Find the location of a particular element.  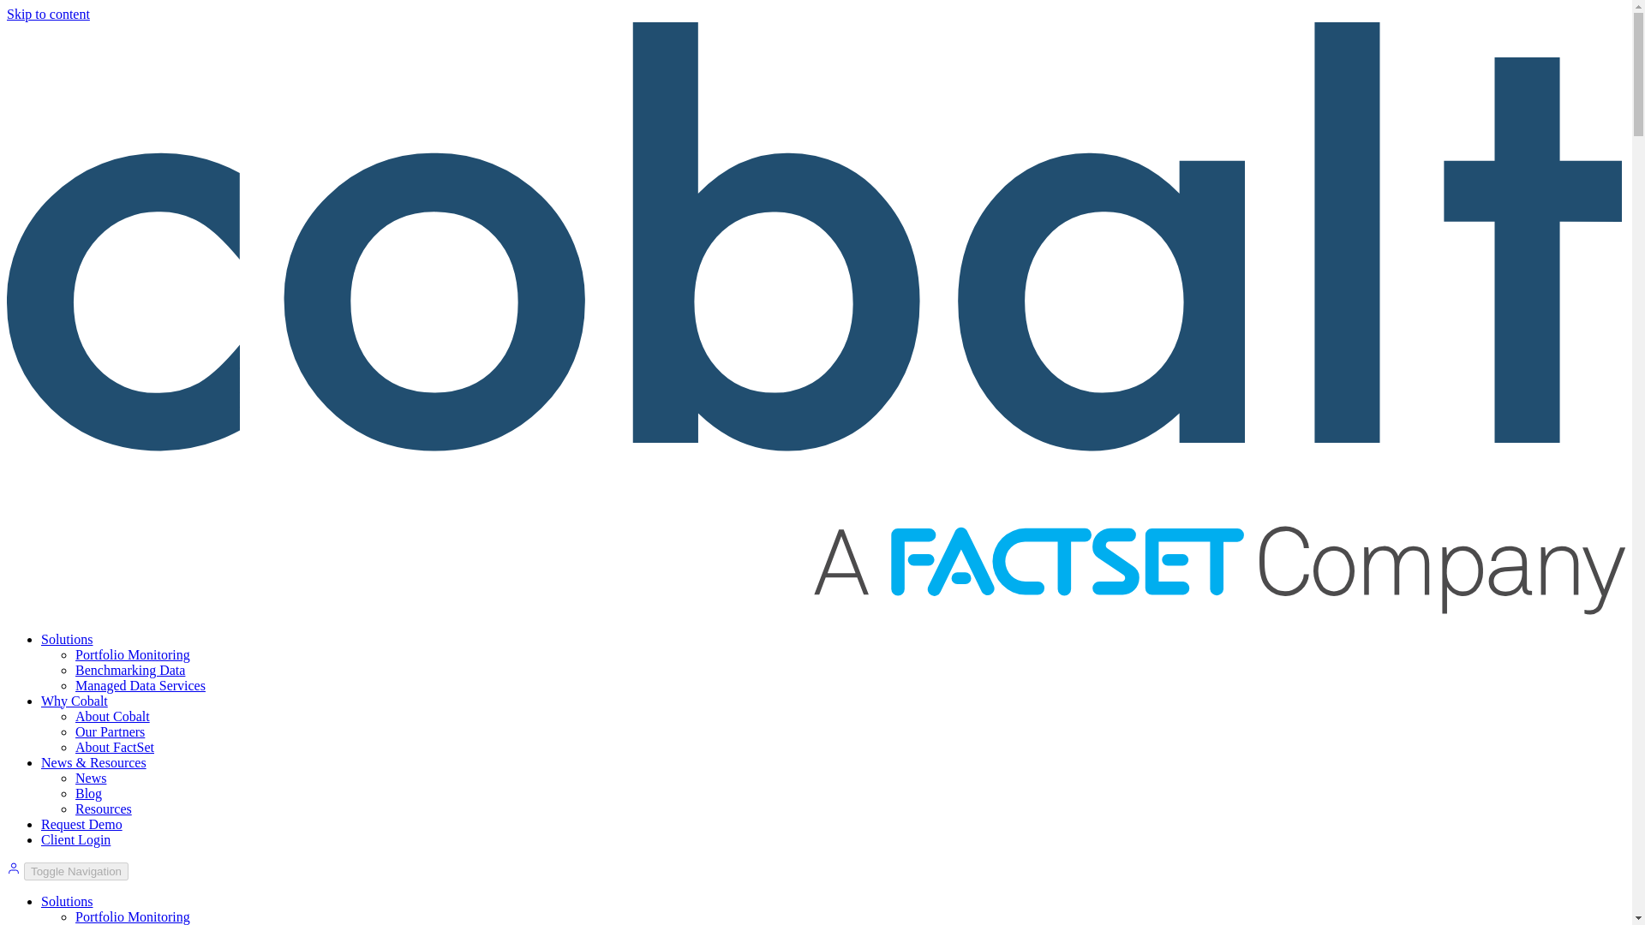

About FactSet is located at coordinates (115, 747).